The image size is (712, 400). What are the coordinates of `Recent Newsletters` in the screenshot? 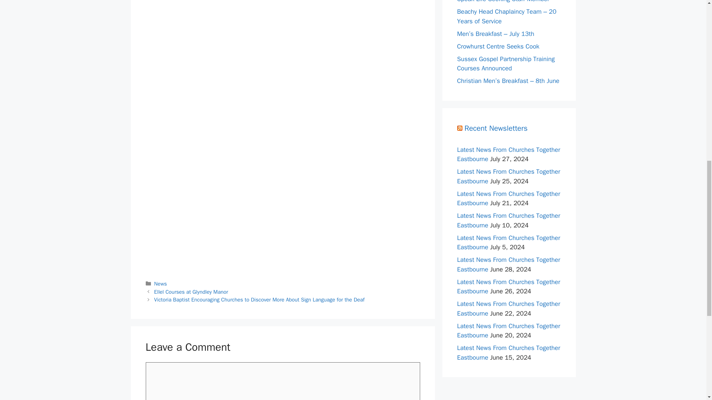 It's located at (495, 128).